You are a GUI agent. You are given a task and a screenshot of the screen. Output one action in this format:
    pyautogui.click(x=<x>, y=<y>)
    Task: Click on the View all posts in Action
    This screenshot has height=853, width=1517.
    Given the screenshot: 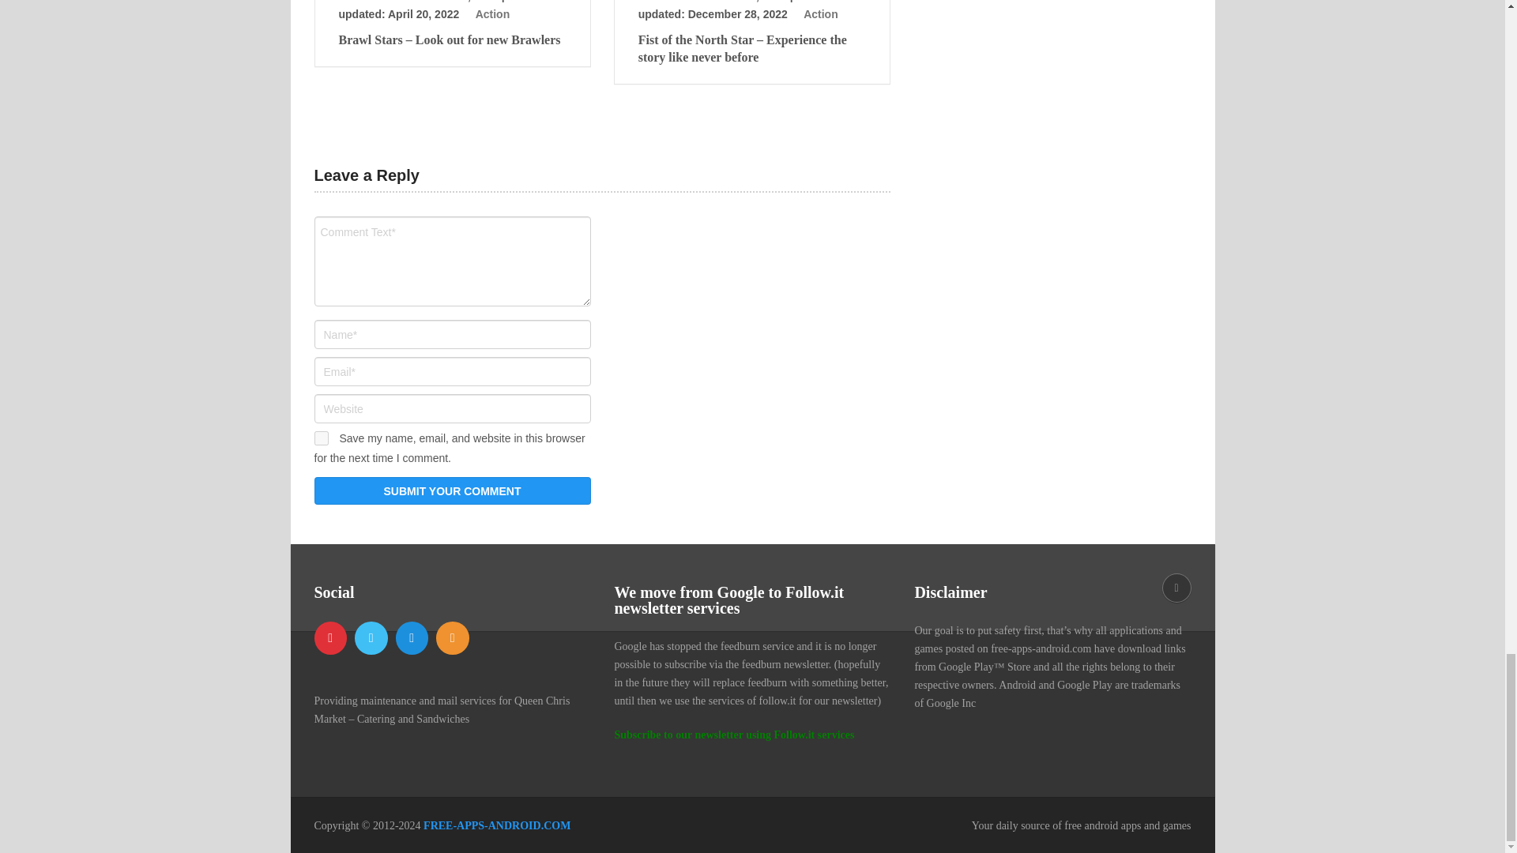 What is the action you would take?
    pyautogui.click(x=821, y=13)
    